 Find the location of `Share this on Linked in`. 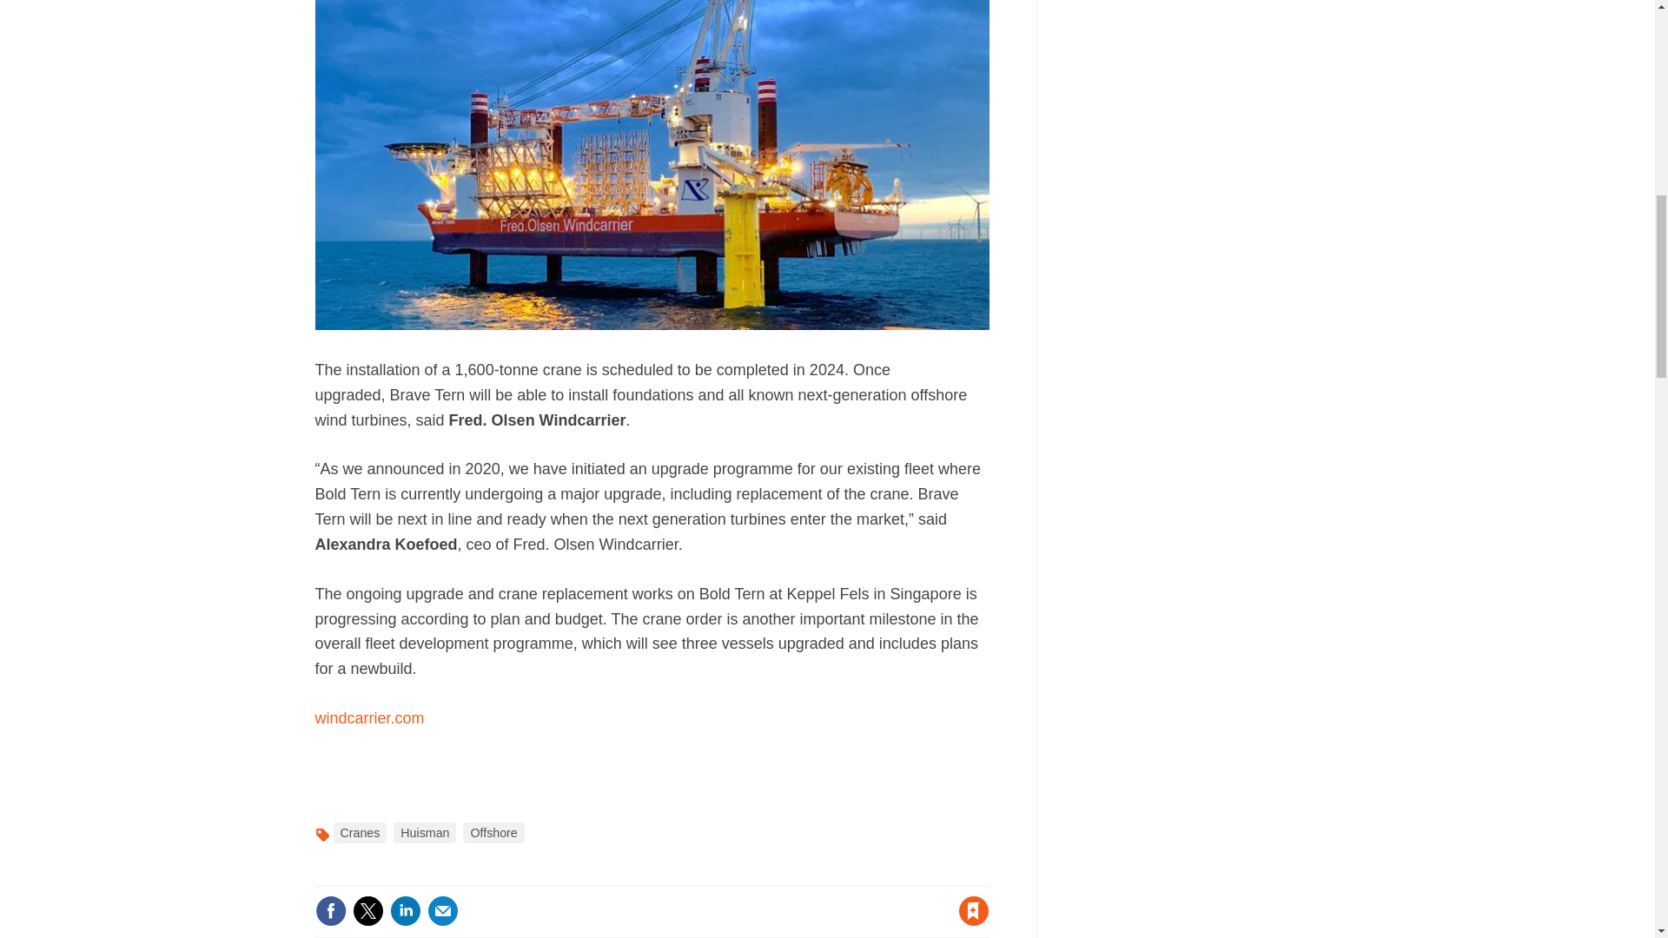

Share this on Linked in is located at coordinates (404, 911).